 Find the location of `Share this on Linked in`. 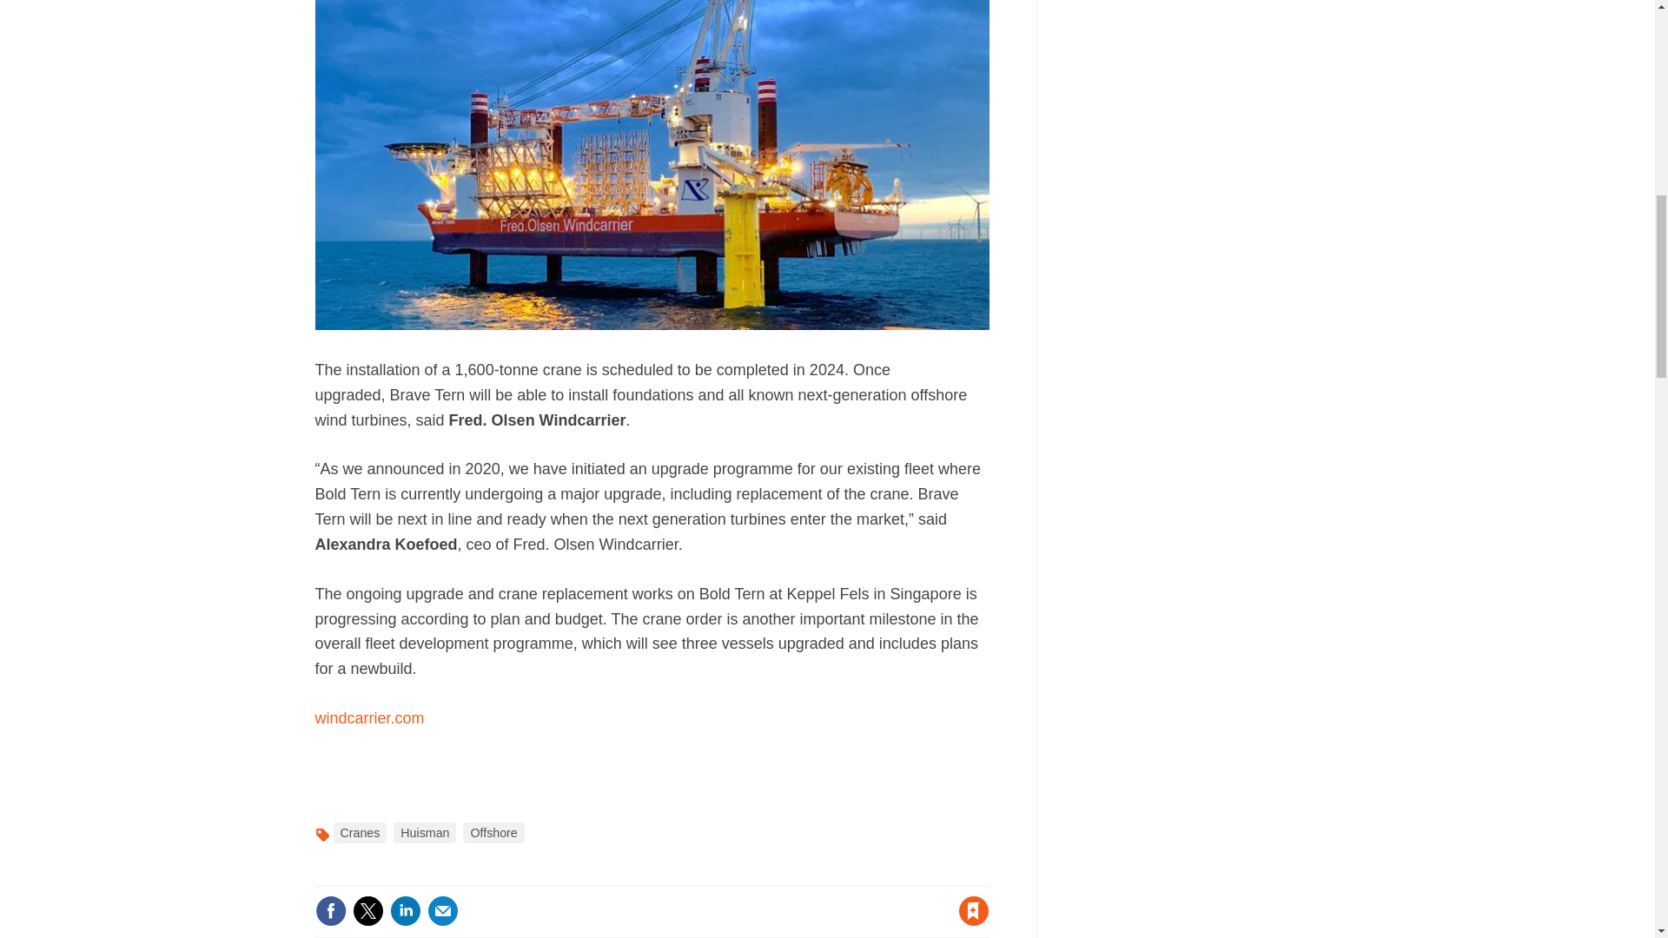

Share this on Linked in is located at coordinates (404, 911).